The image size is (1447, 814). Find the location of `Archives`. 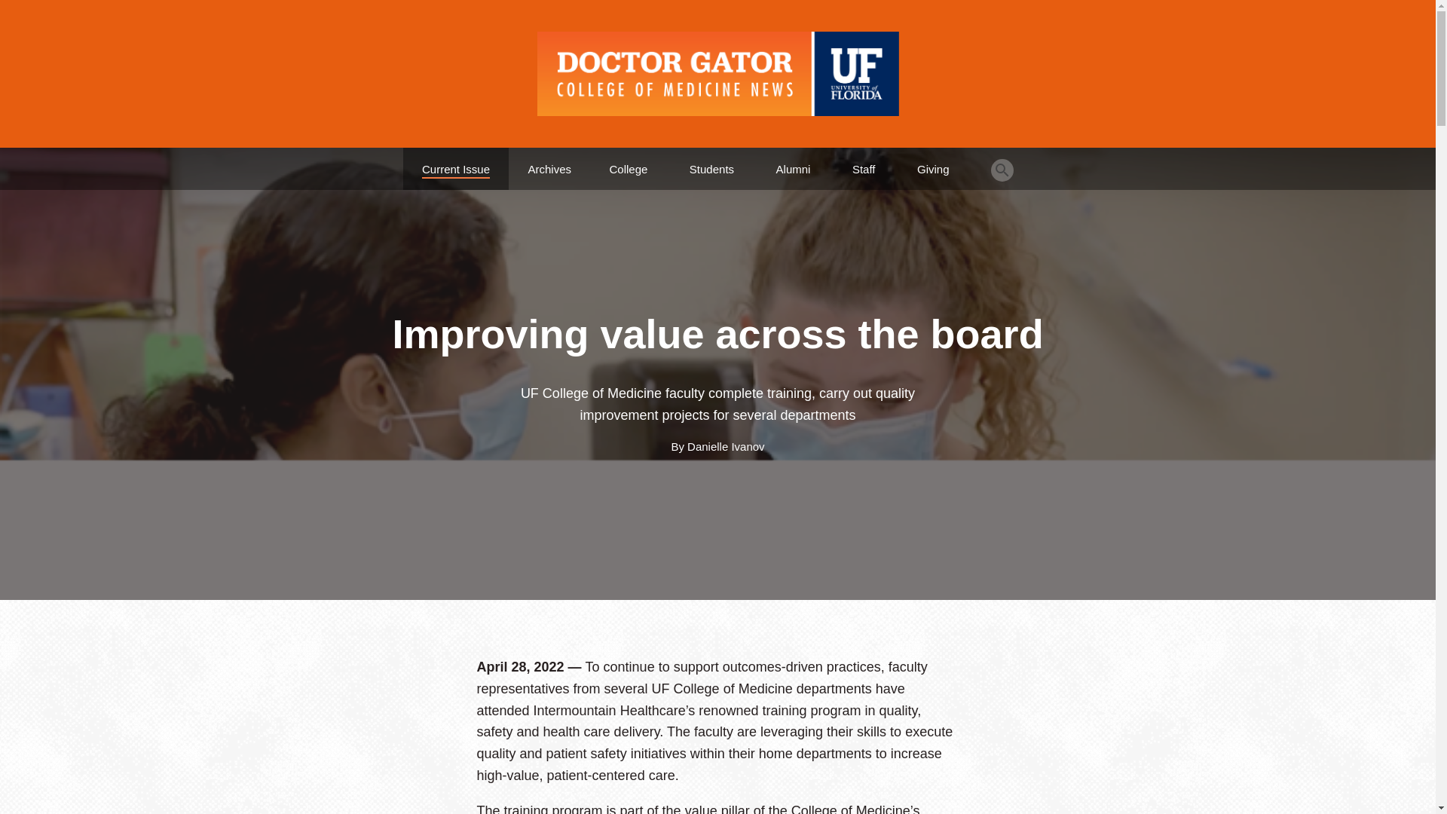

Archives is located at coordinates (549, 163).